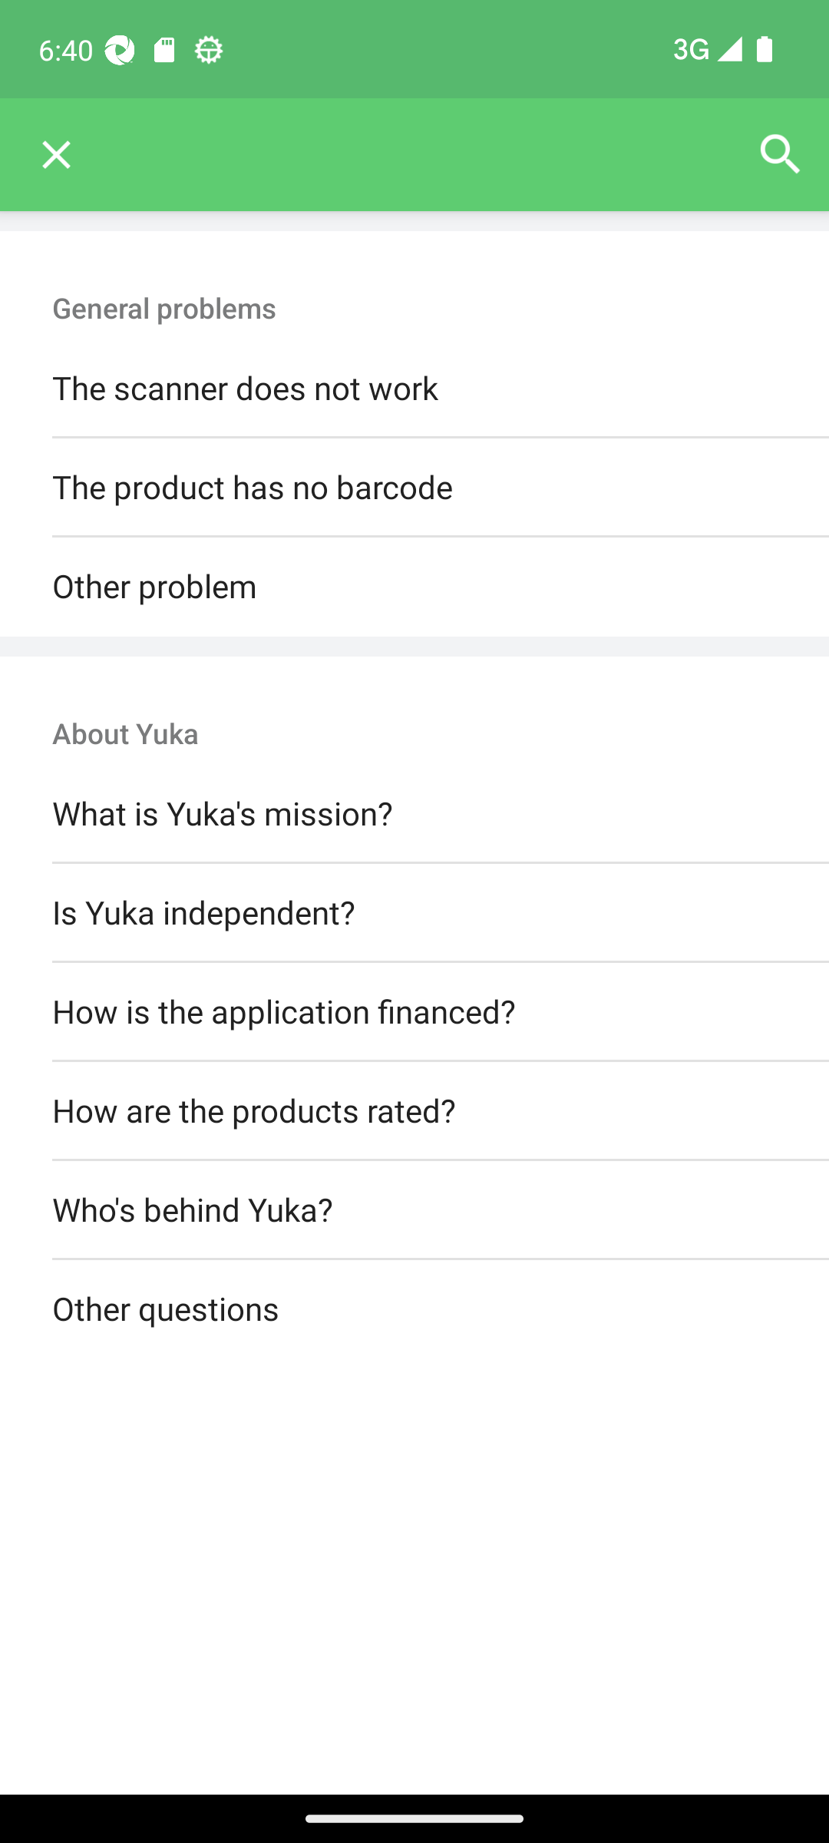 The width and height of the screenshot is (829, 1843). Describe the element at coordinates (780, 155) in the screenshot. I see `Search` at that location.